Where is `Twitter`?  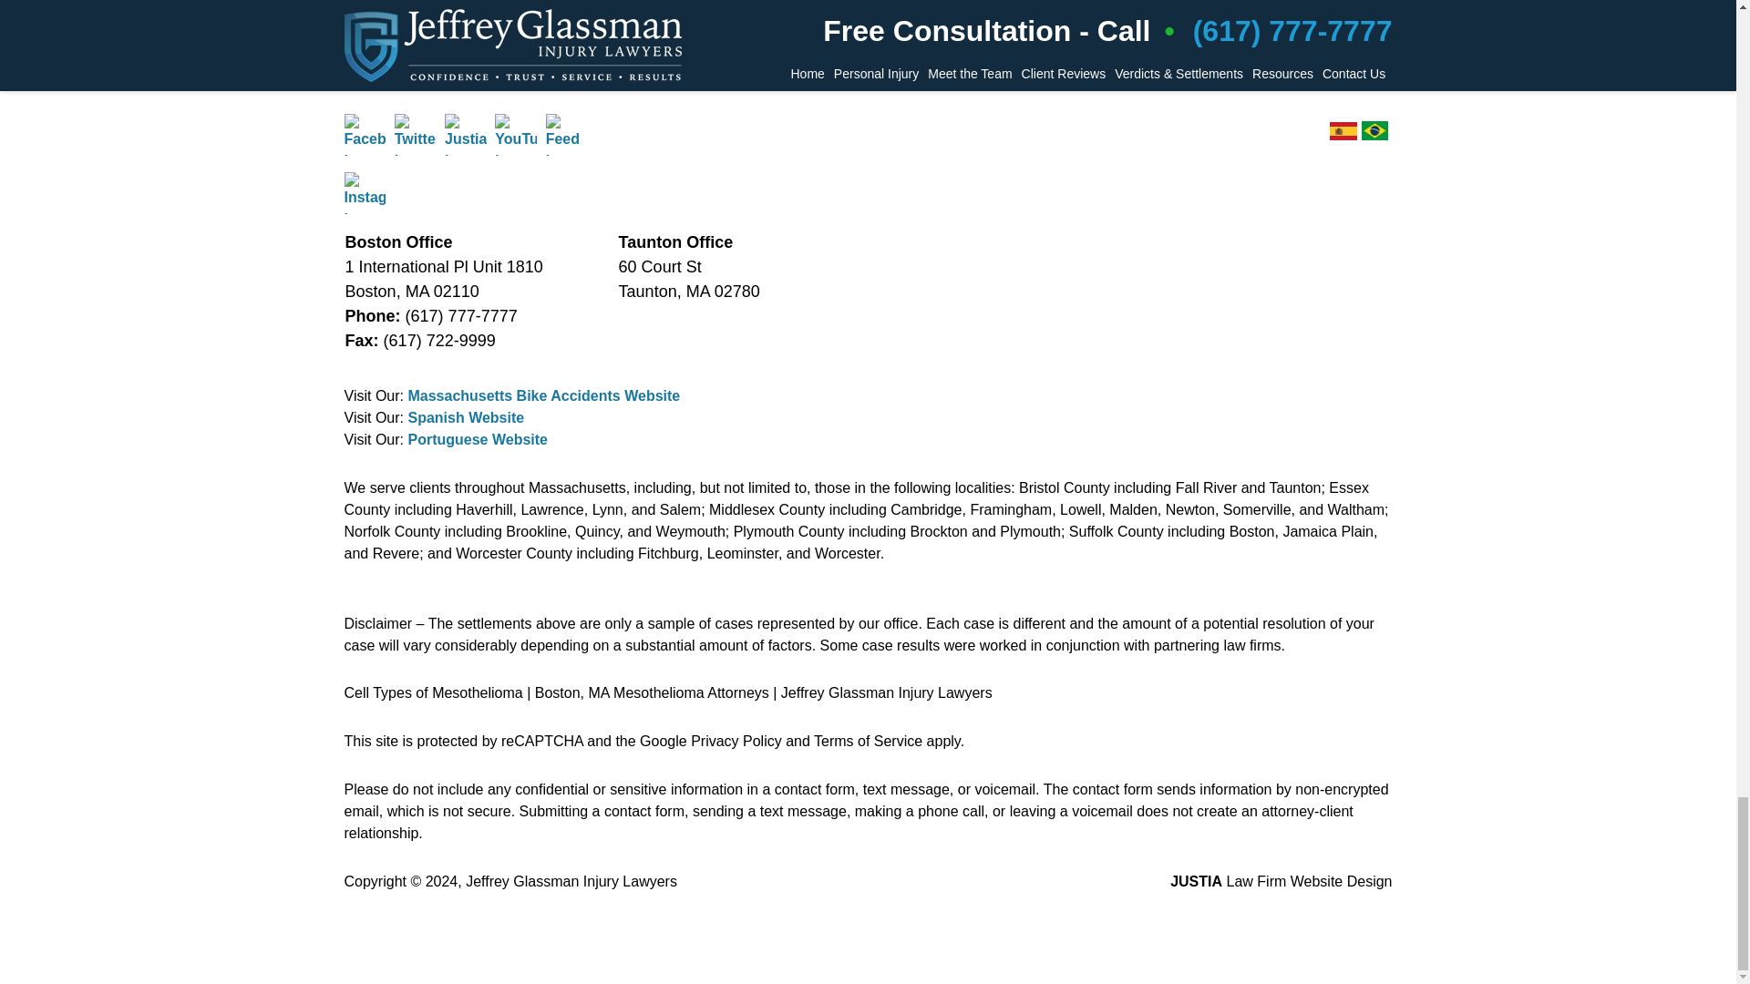 Twitter is located at coordinates (416, 135).